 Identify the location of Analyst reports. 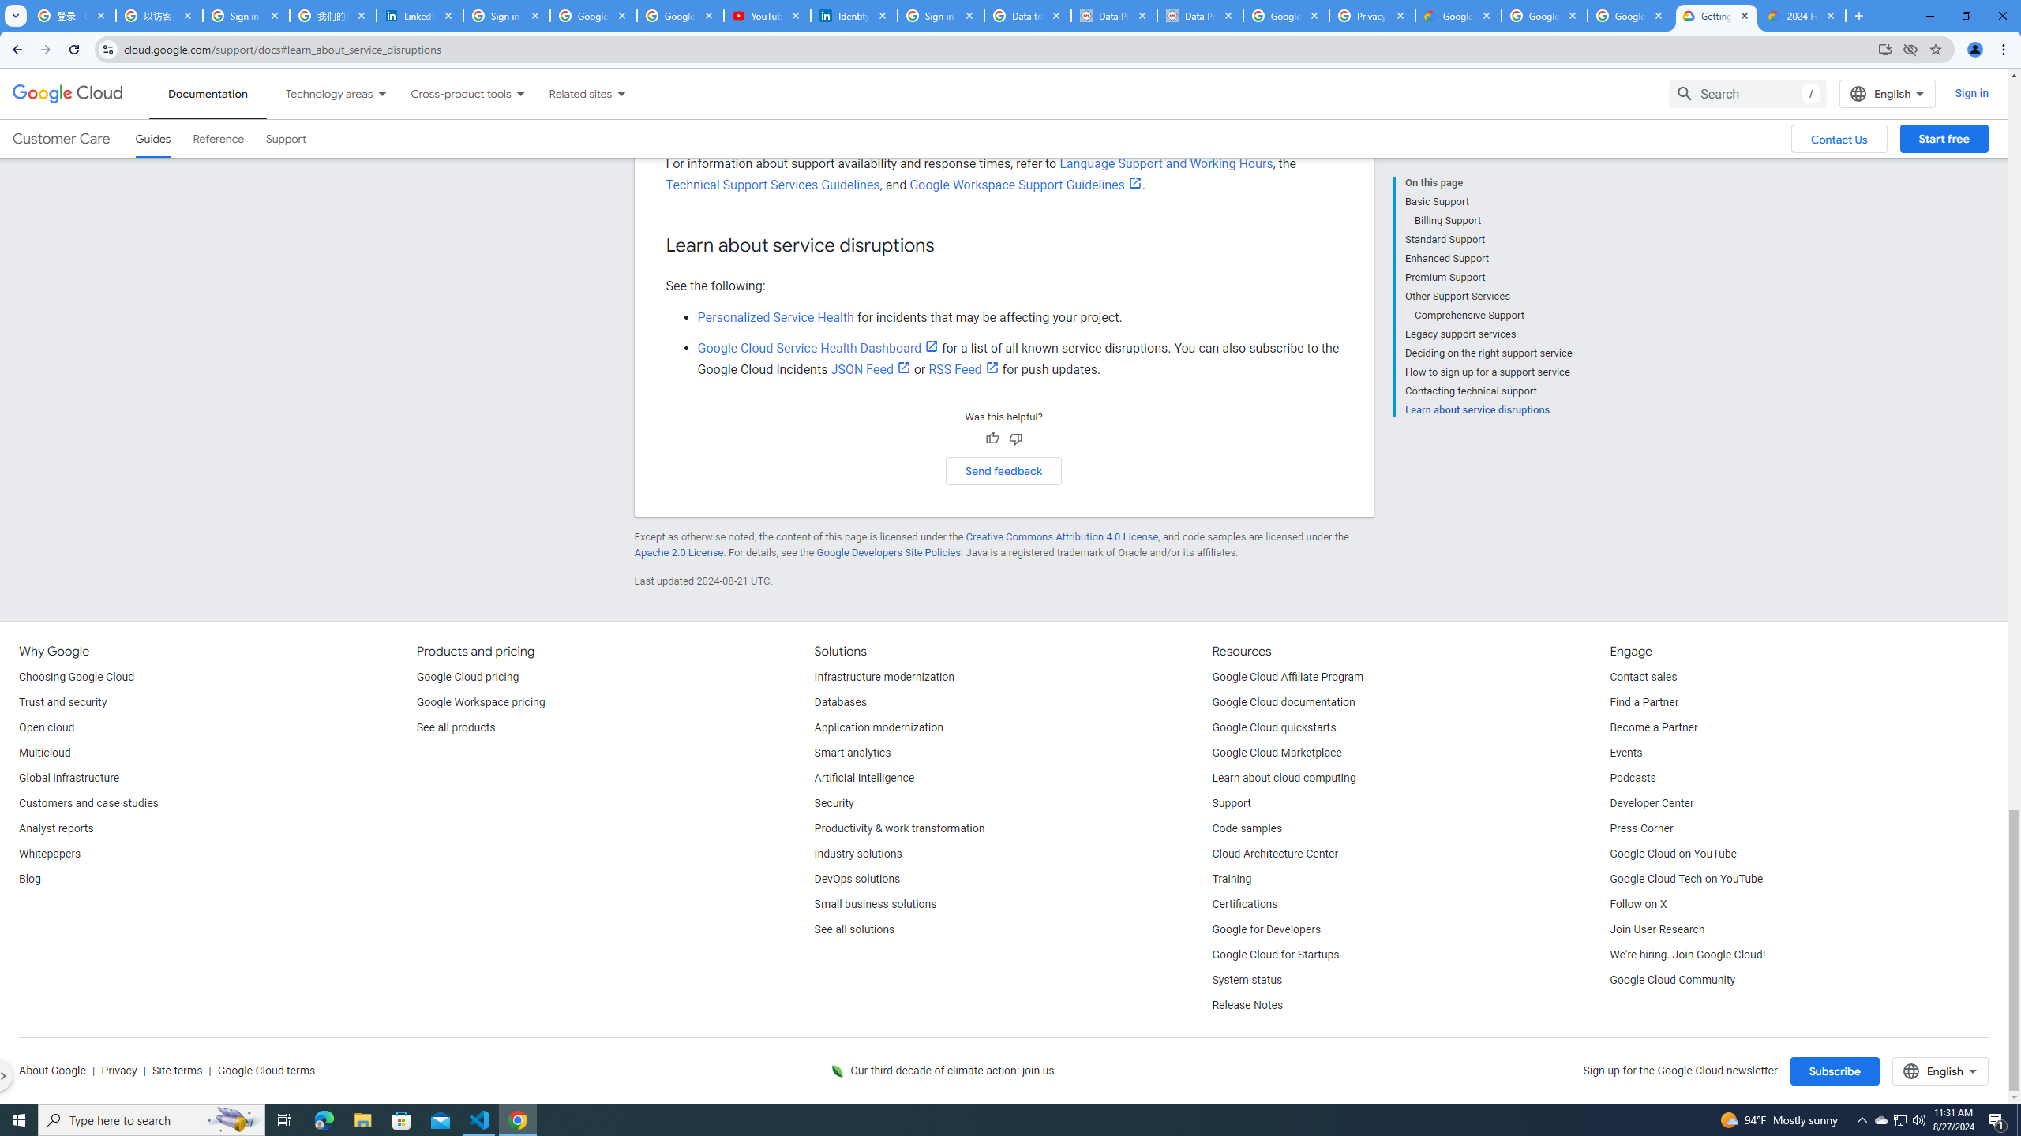
(55, 829).